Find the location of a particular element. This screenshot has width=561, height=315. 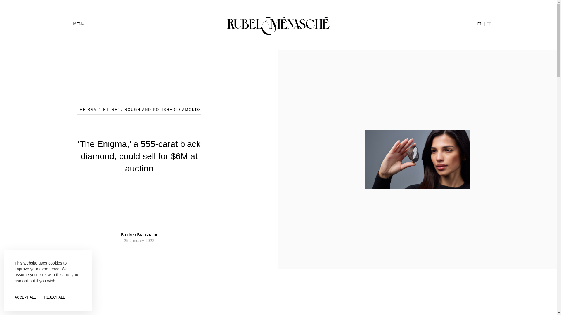

MENU is located at coordinates (75, 24).